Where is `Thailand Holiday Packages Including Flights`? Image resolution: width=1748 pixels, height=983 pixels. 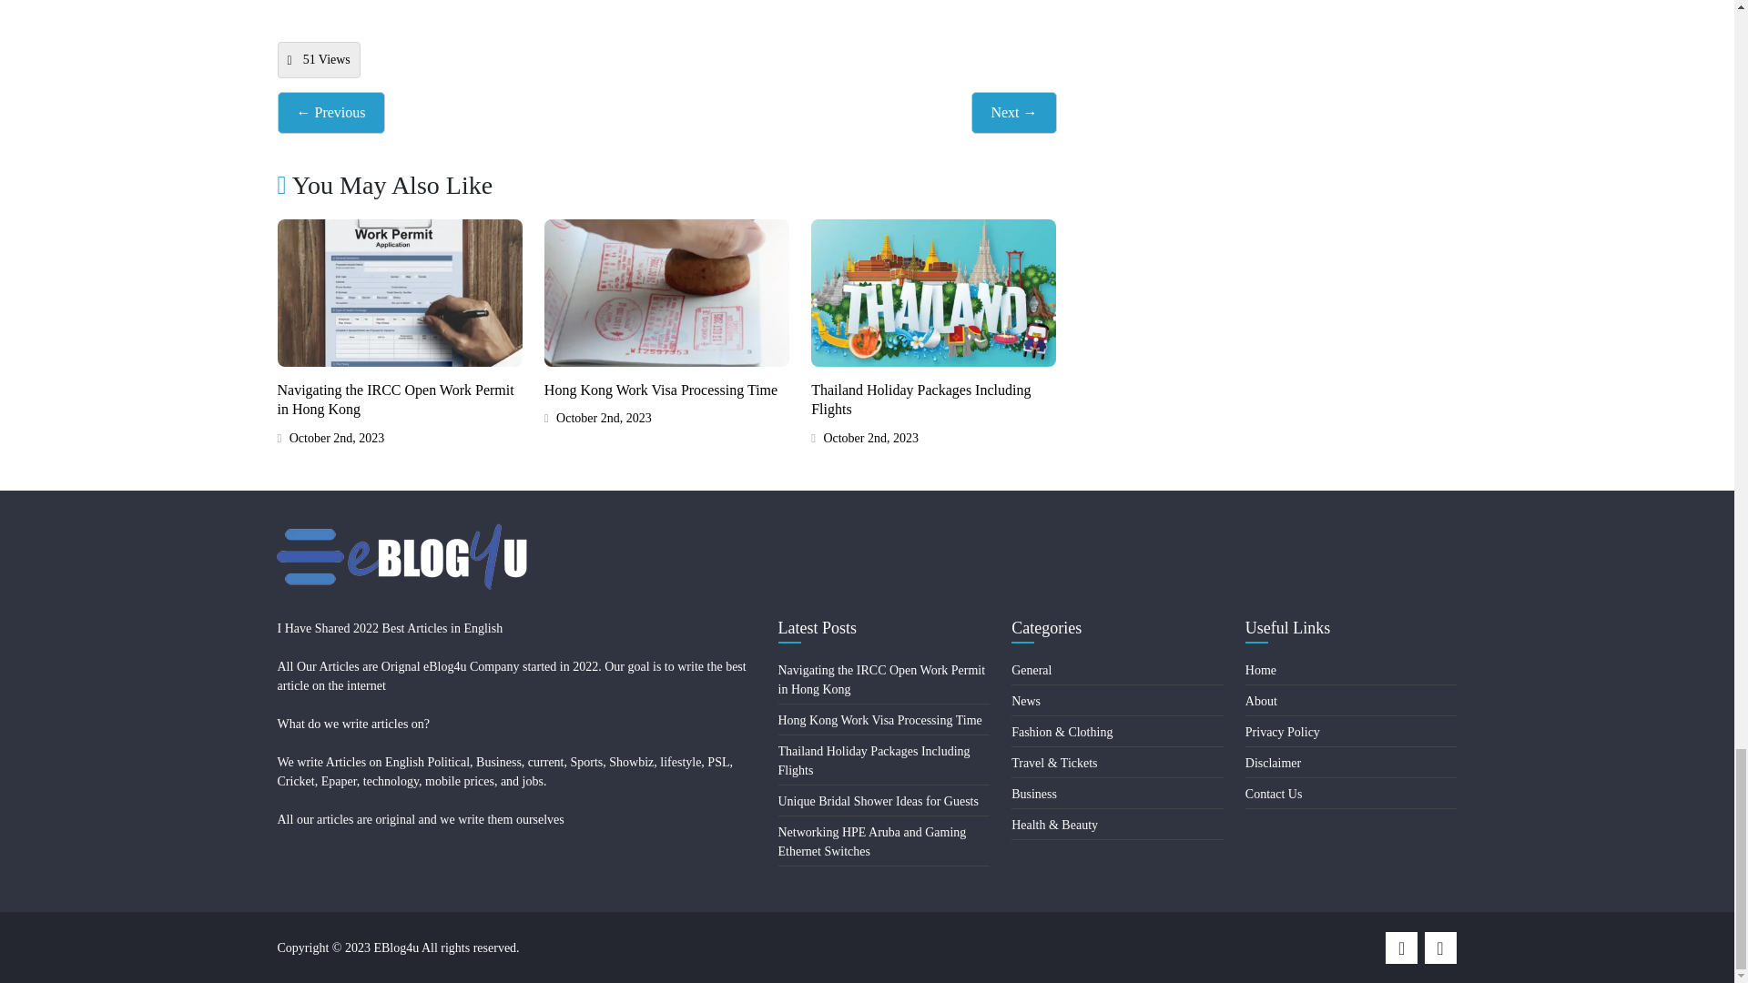 Thailand Holiday Packages Including Flights is located at coordinates (920, 400).